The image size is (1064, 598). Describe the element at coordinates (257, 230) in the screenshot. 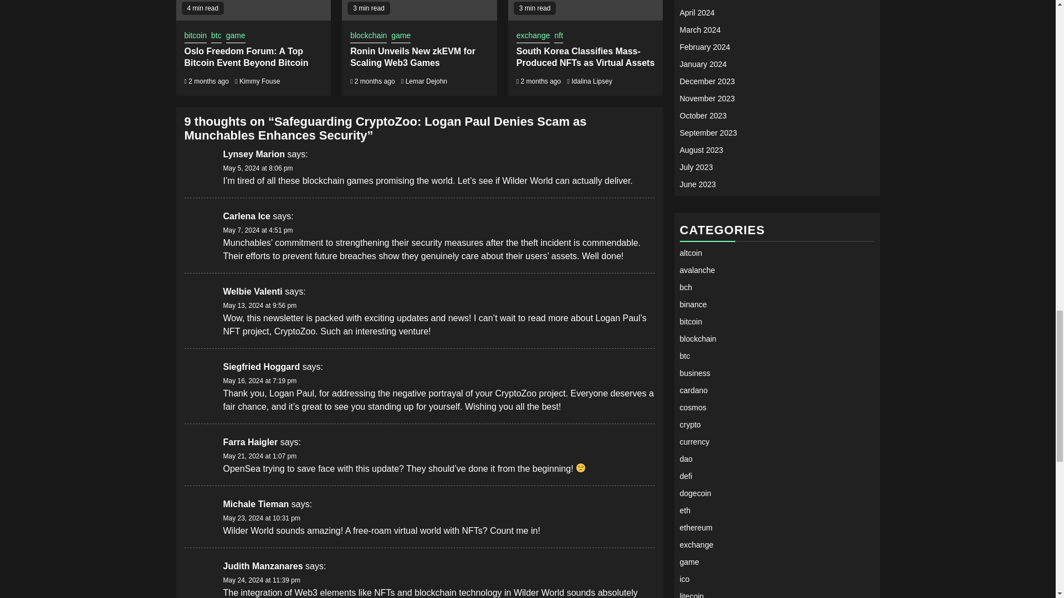

I see `May 7, 2024 at 4:51 pm` at that location.